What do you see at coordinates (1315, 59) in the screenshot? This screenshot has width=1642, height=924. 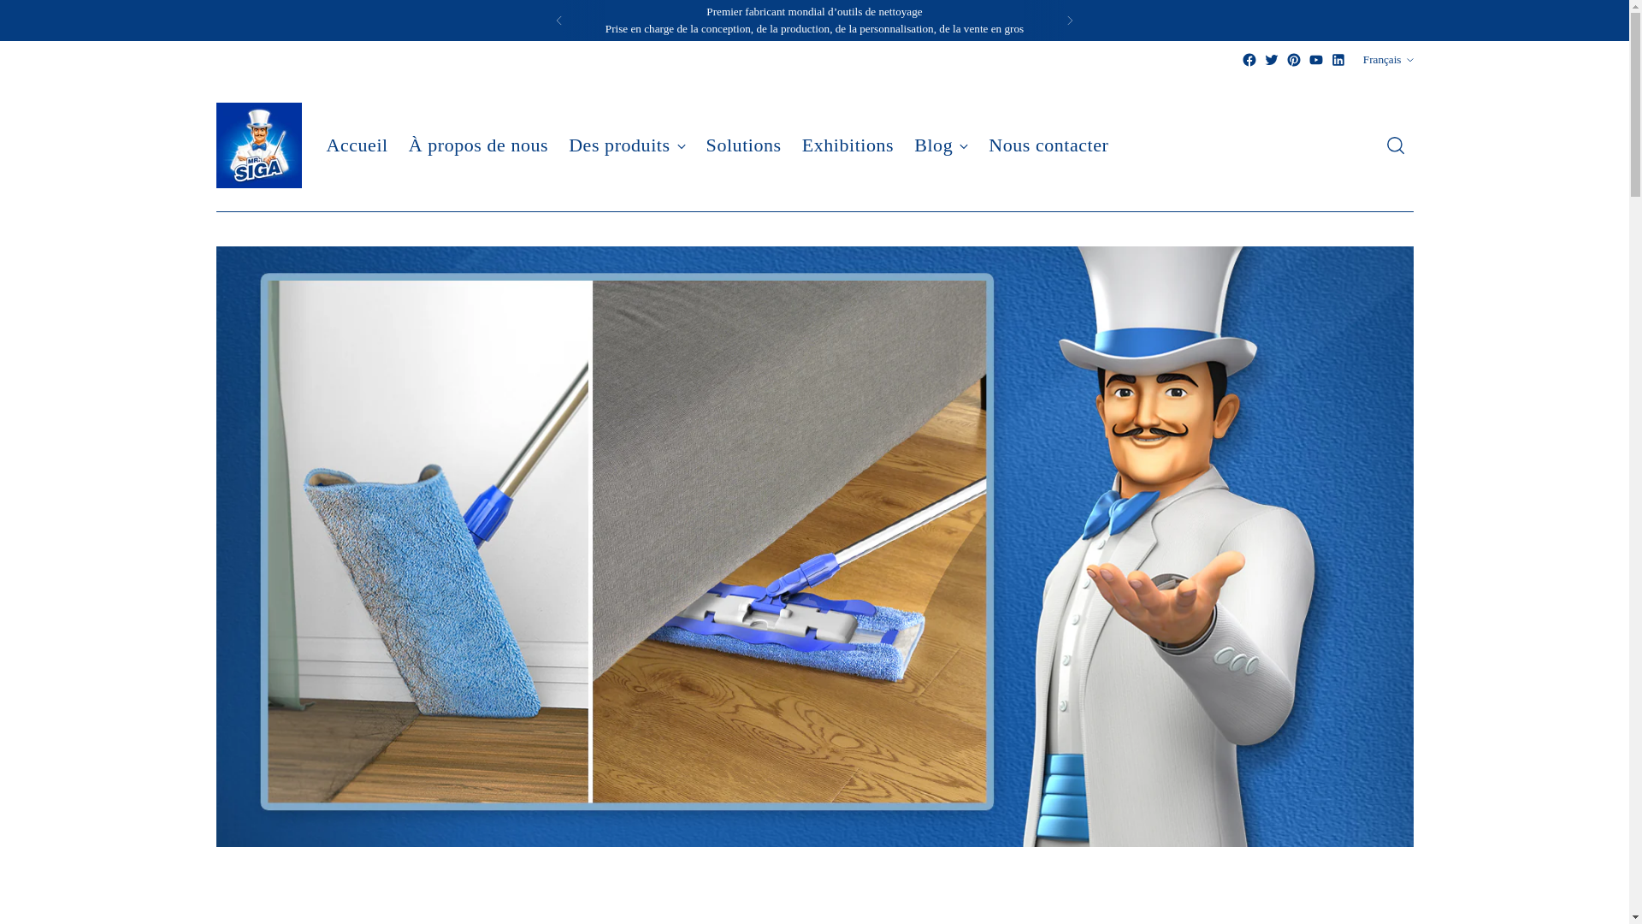 I see `MR.SIGA sur YouTube` at bounding box center [1315, 59].